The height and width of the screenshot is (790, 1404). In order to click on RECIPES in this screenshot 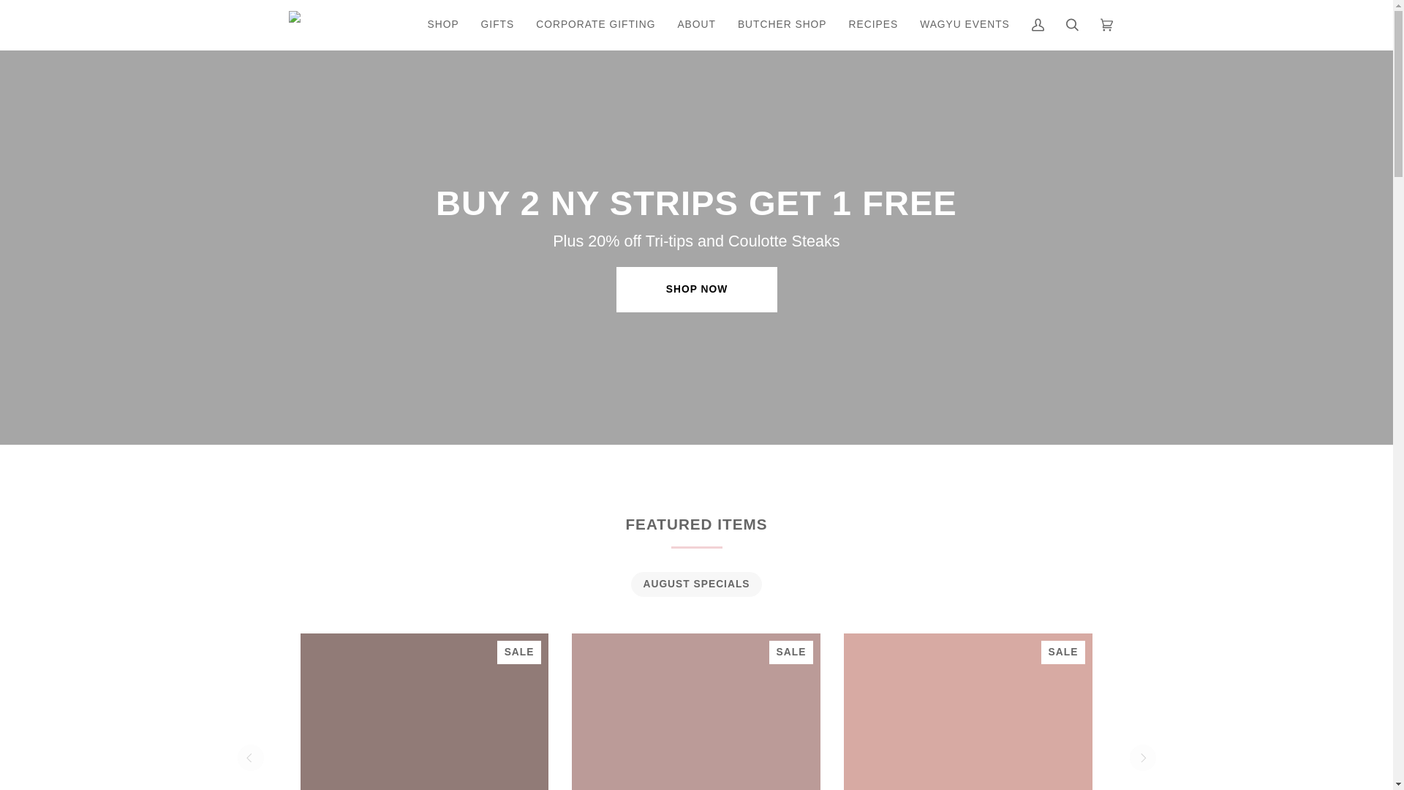, I will do `click(874, 25)`.